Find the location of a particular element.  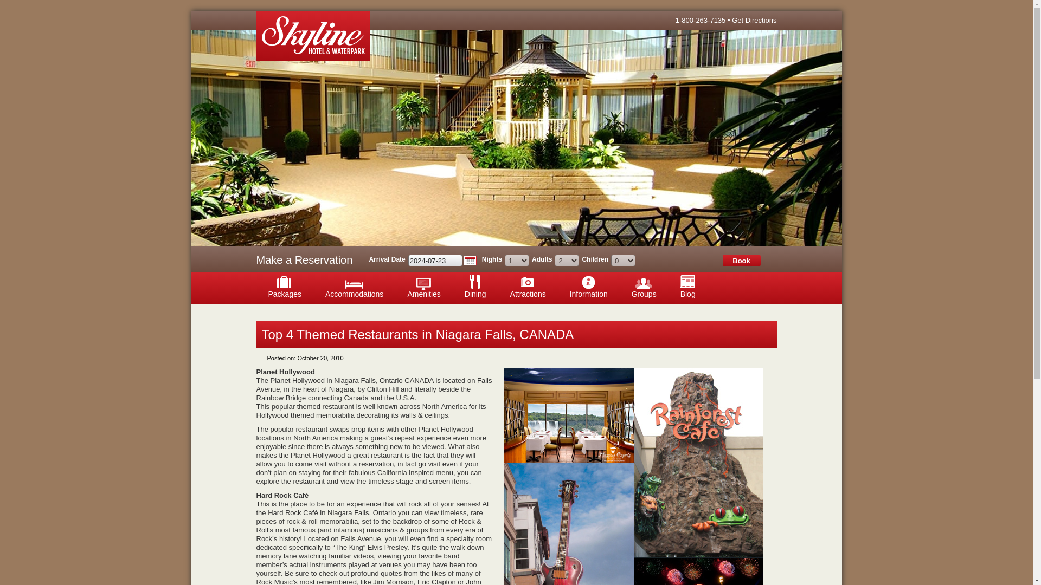

Attractions is located at coordinates (528, 288).